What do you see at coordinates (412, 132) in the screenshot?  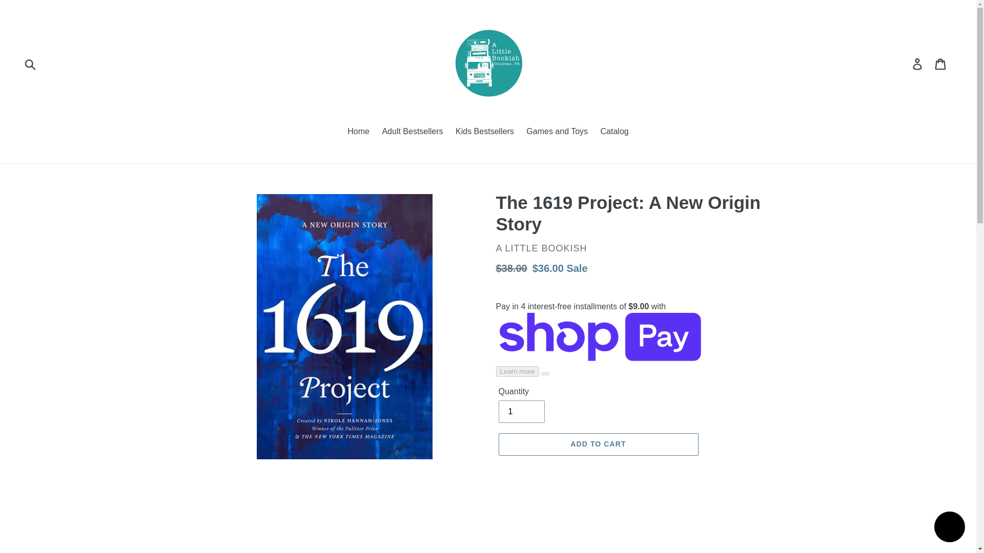 I see `Adult Bestsellers` at bounding box center [412, 132].